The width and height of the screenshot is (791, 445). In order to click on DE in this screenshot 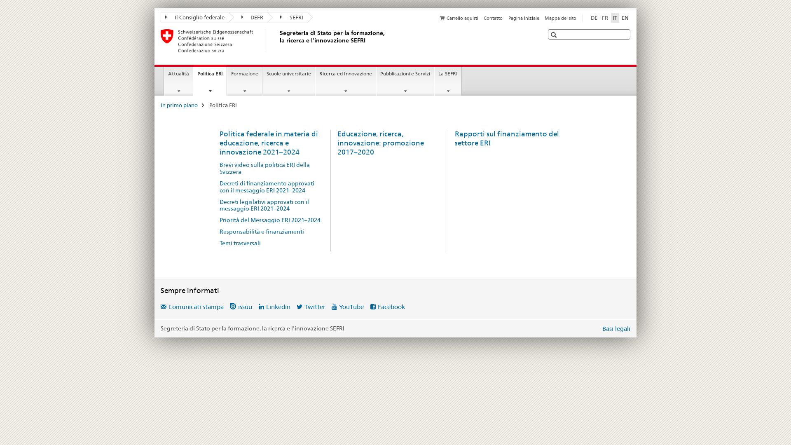, I will do `click(594, 18)`.